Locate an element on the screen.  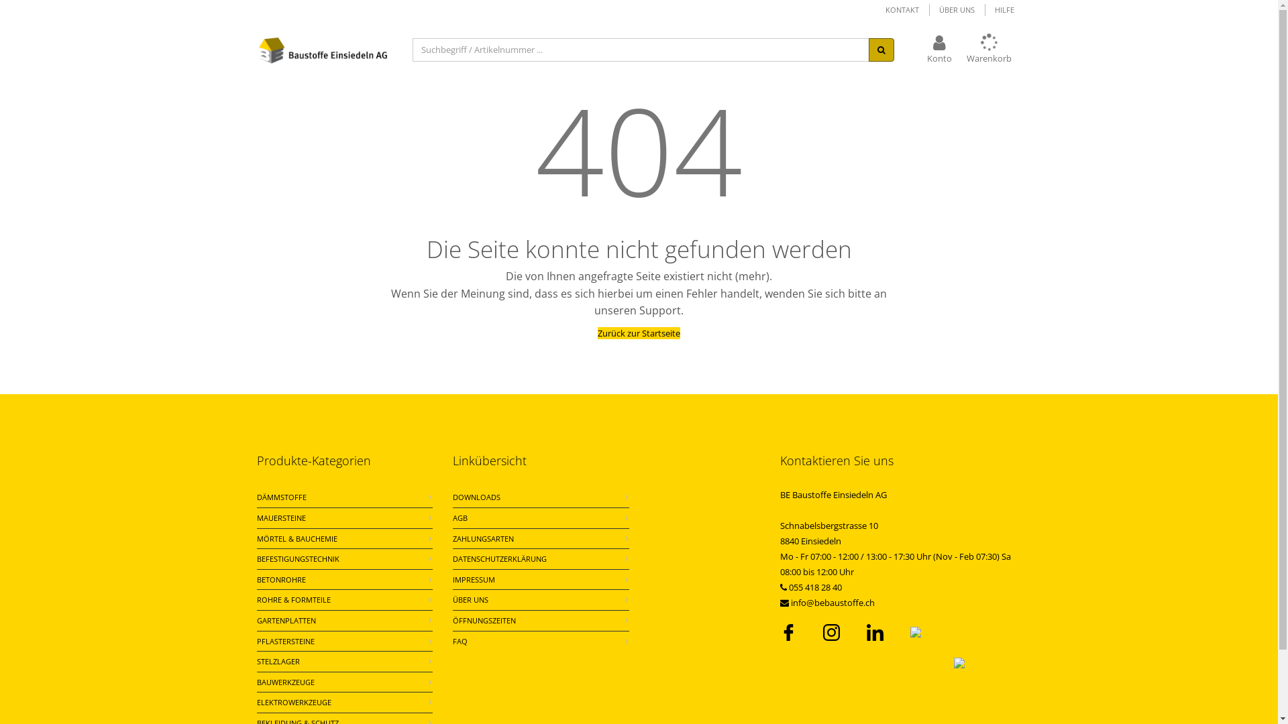
BAUWERKZEUGE is located at coordinates (285, 682).